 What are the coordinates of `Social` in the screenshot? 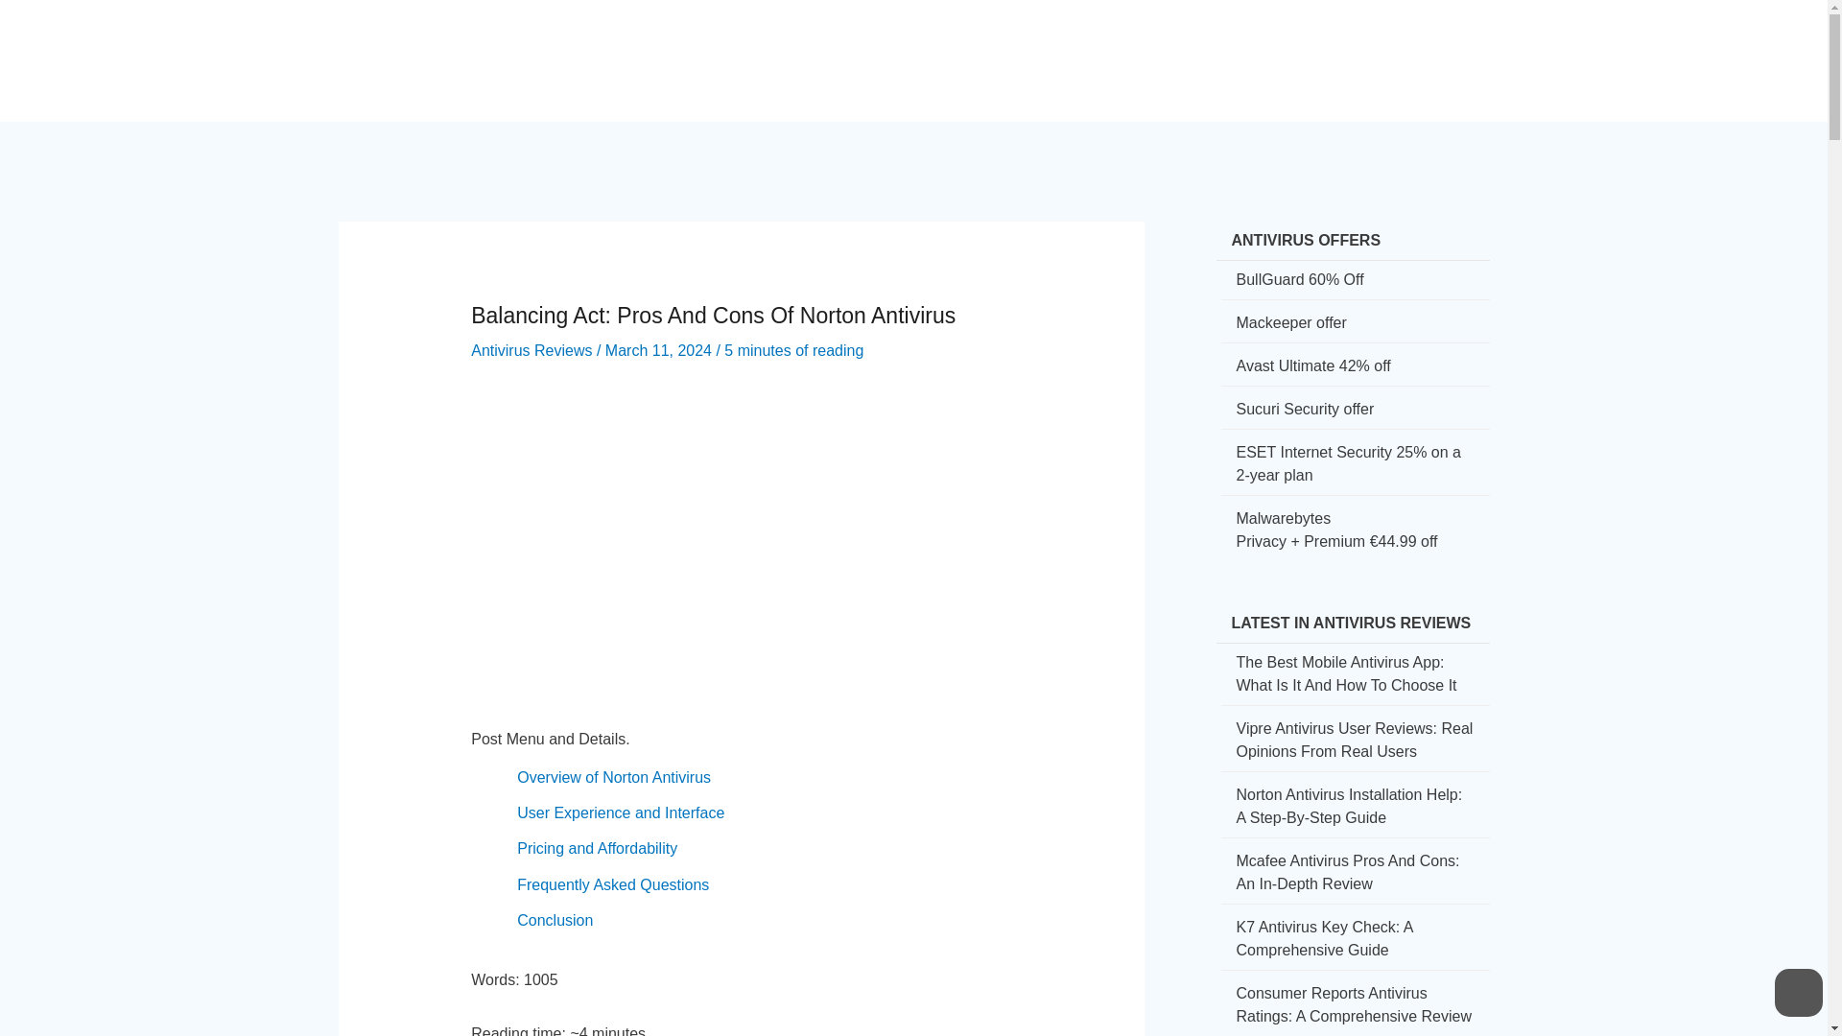 It's located at (1092, 44).